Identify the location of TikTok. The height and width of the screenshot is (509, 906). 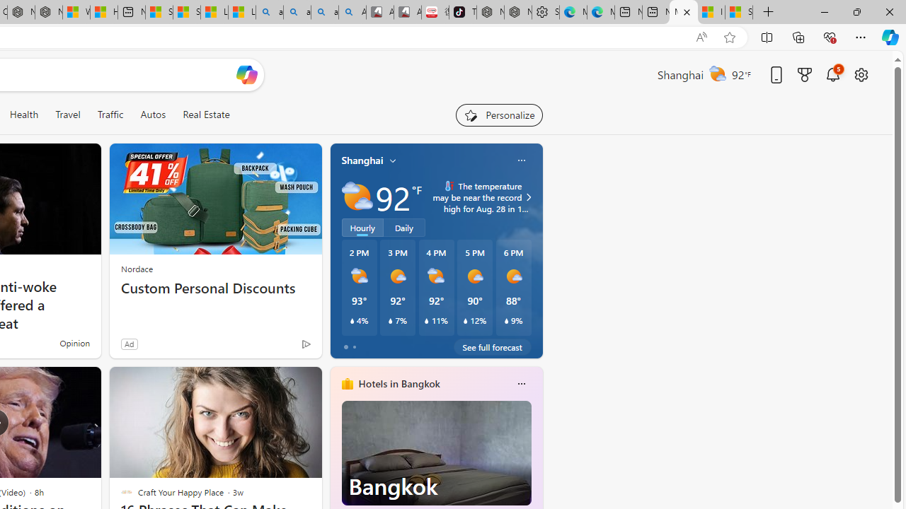
(463, 13).